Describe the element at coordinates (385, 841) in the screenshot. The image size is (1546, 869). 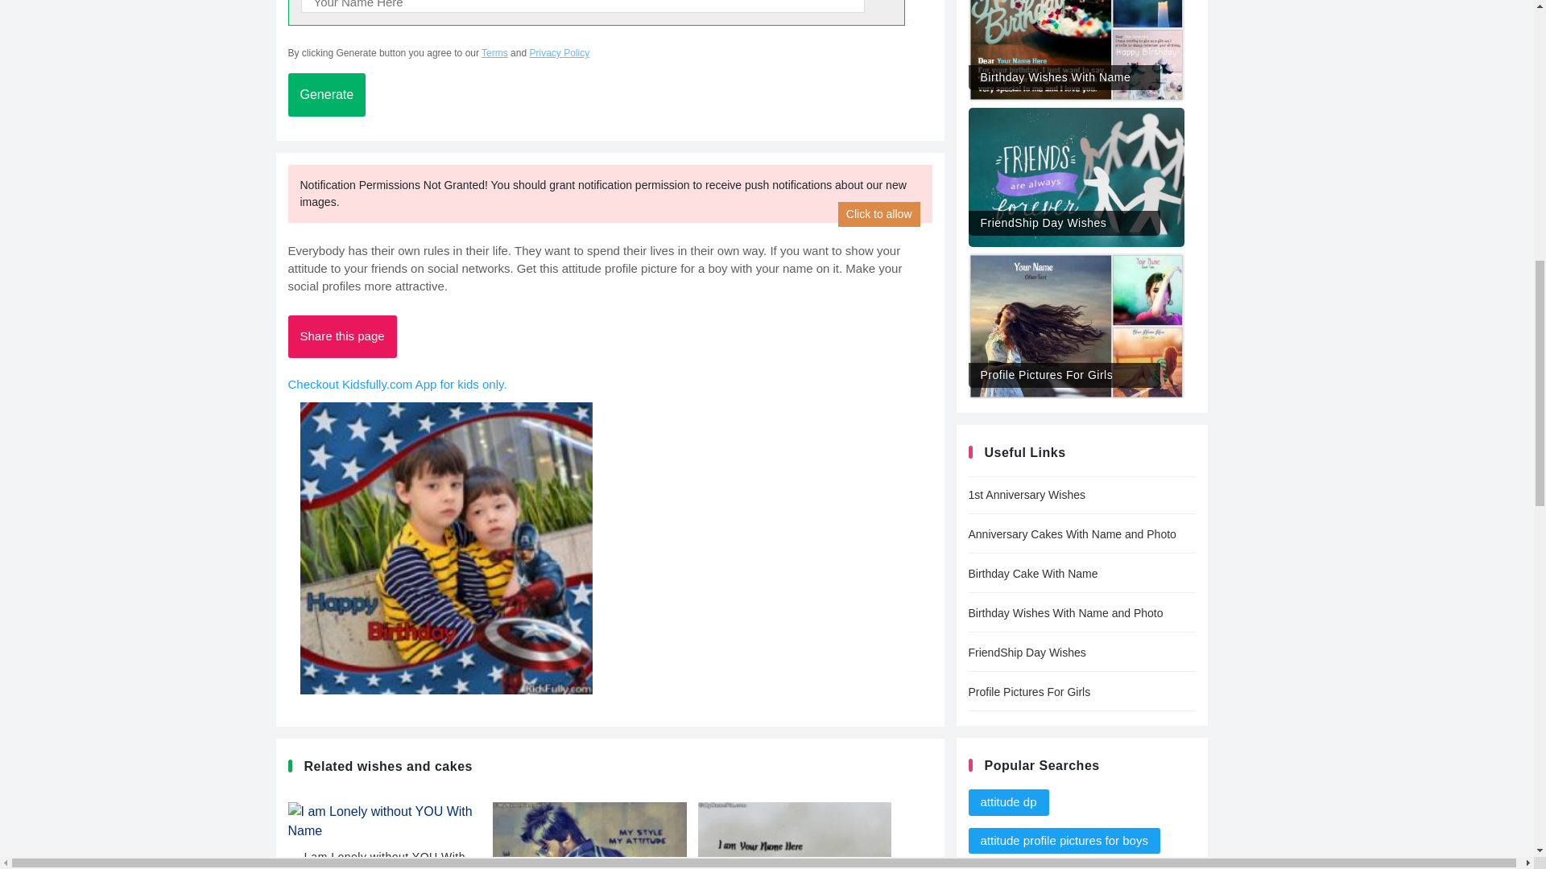
I see `I am Lonely without YOU With Name` at that location.